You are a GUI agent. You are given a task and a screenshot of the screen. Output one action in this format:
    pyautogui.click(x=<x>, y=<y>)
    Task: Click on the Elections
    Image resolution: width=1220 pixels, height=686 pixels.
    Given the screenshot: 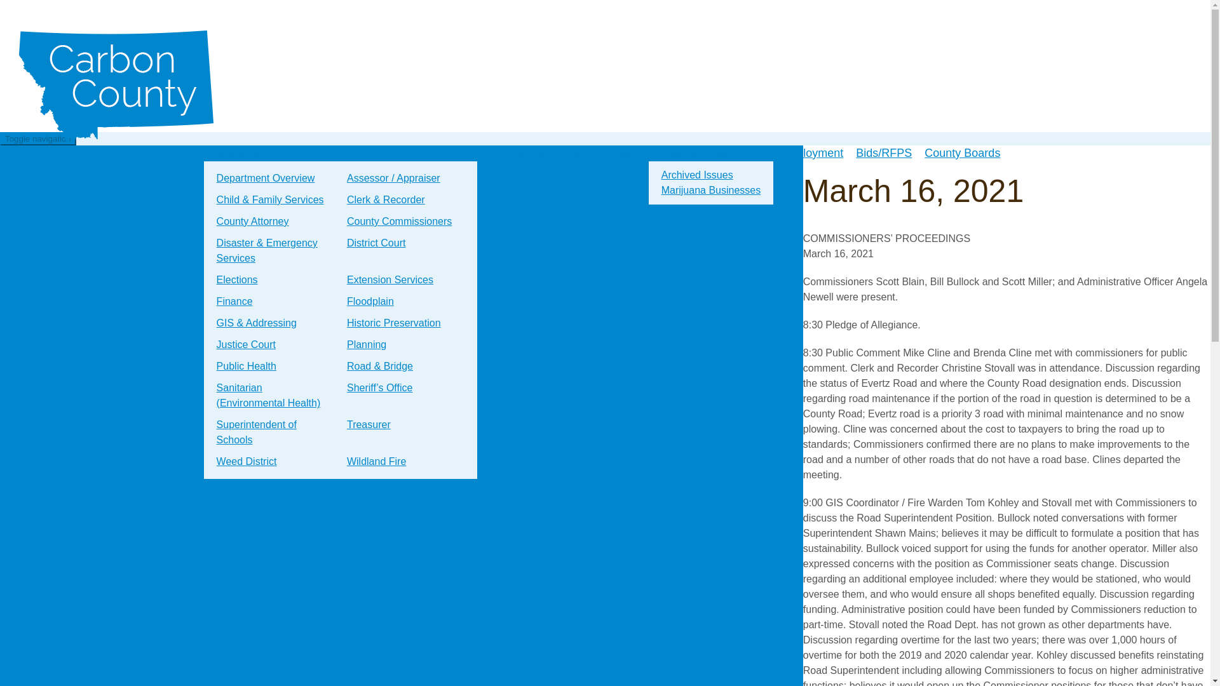 What is the action you would take?
    pyautogui.click(x=237, y=279)
    